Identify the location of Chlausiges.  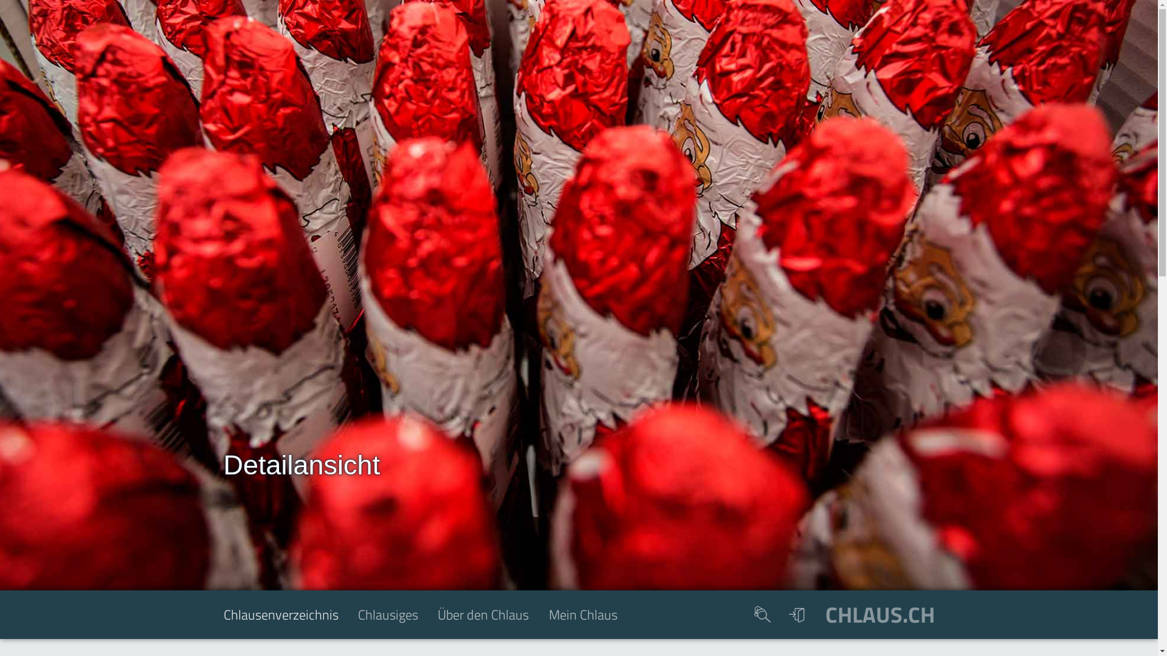
(398, 618).